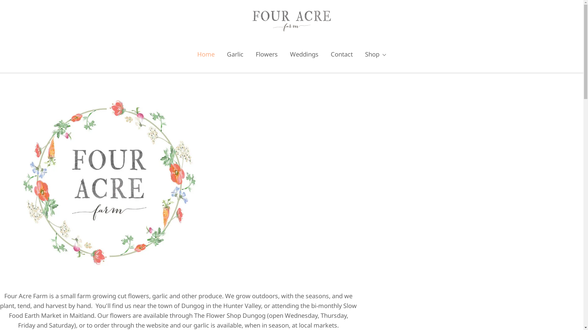 The image size is (588, 330). What do you see at coordinates (206, 54) in the screenshot?
I see `Home` at bounding box center [206, 54].